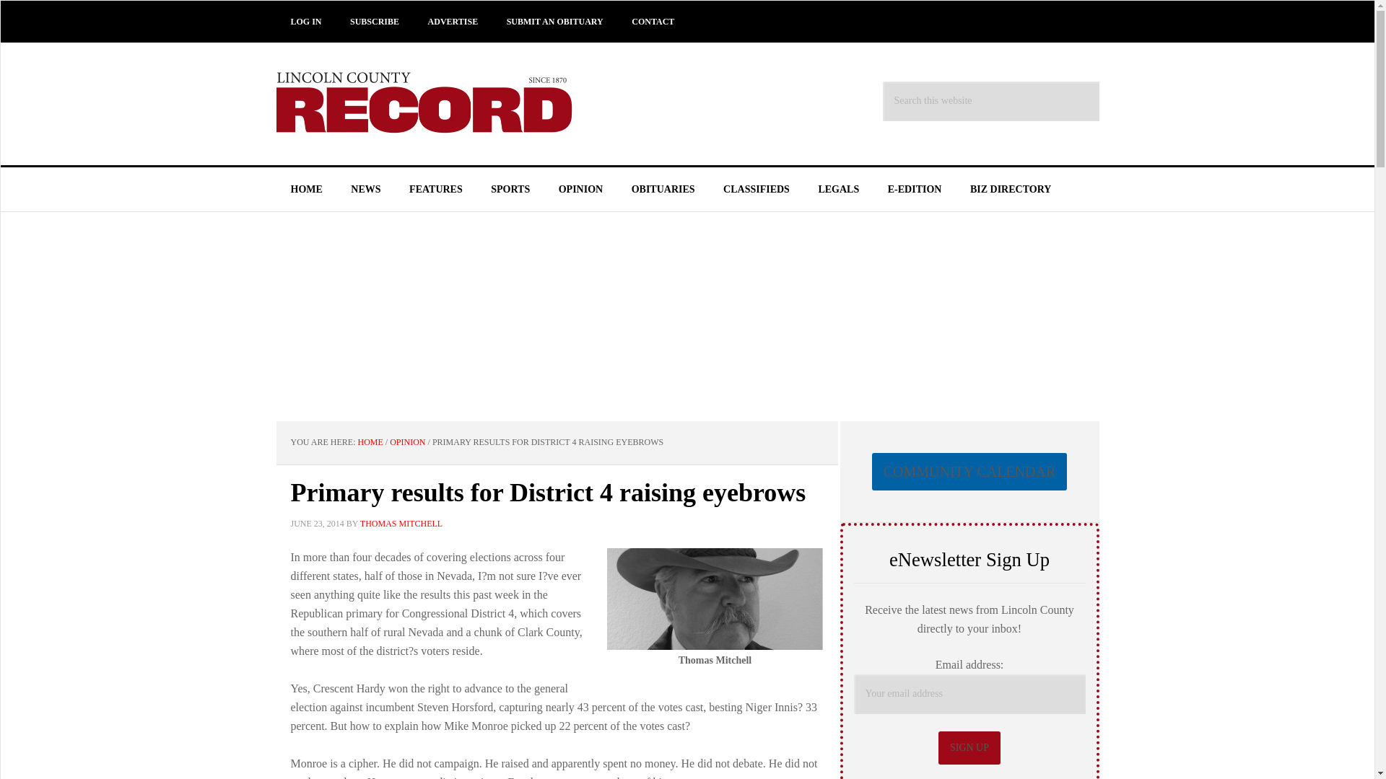  What do you see at coordinates (435, 104) in the screenshot?
I see `LINCOLN COUNTY RECORD` at bounding box center [435, 104].